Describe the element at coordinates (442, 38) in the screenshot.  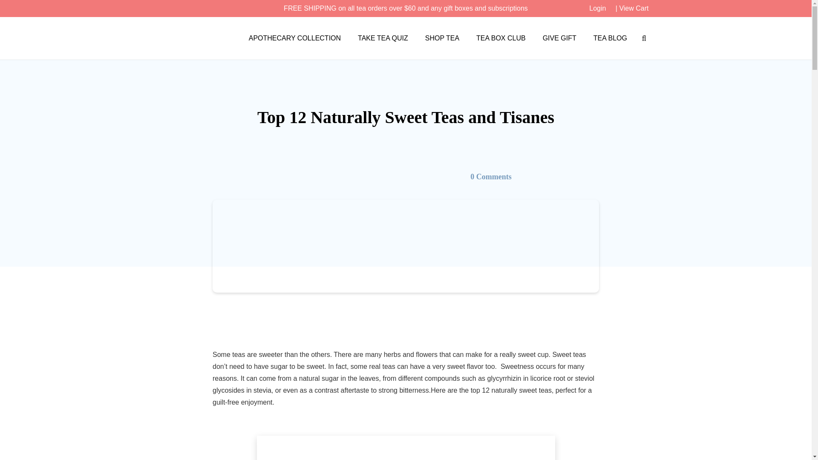
I see `SHOP TEA` at that location.